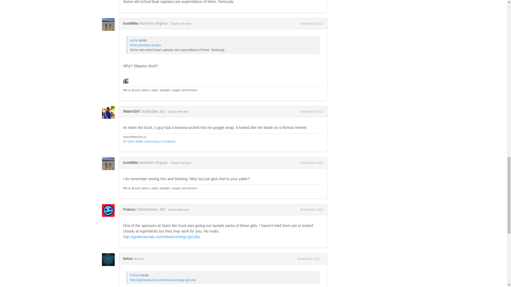 Image resolution: width=511 pixels, height=287 pixels. Describe the element at coordinates (131, 23) in the screenshot. I see `IronMike` at that location.